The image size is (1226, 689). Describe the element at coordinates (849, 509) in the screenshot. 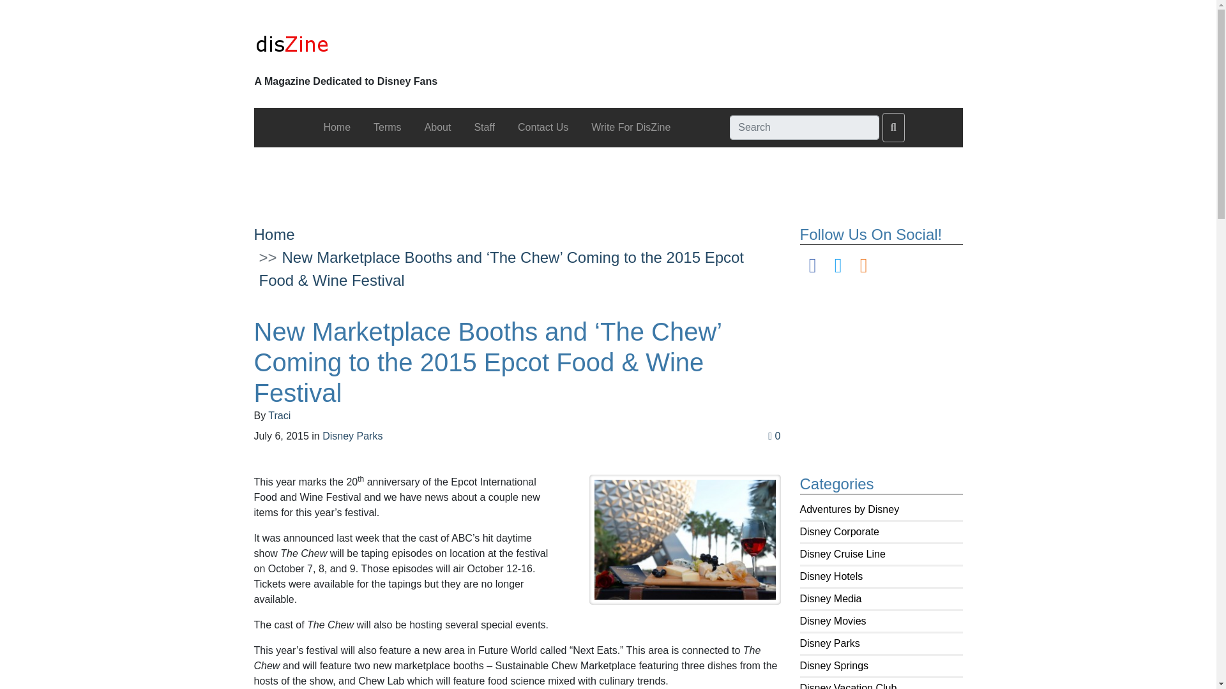

I see `Adventures by Disney` at that location.